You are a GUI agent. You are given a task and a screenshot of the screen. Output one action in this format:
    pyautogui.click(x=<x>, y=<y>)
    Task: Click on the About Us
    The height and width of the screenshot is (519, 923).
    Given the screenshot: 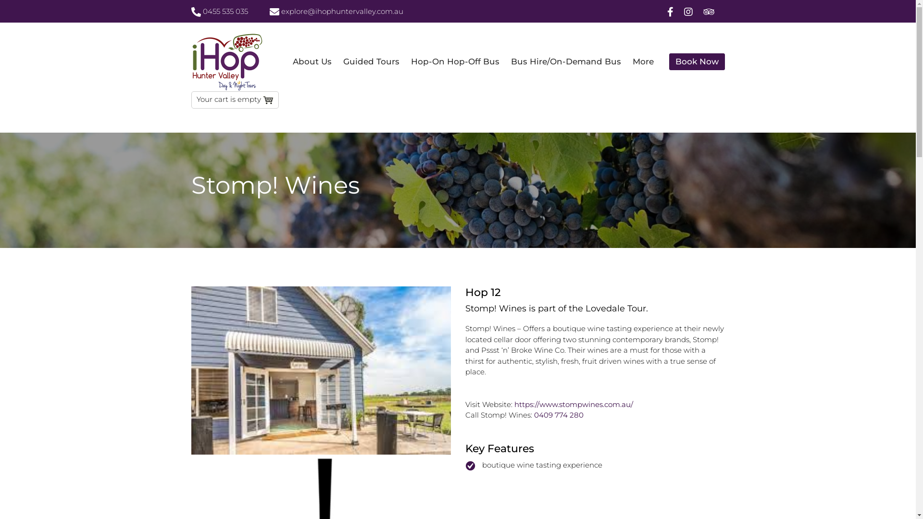 What is the action you would take?
    pyautogui.click(x=312, y=62)
    